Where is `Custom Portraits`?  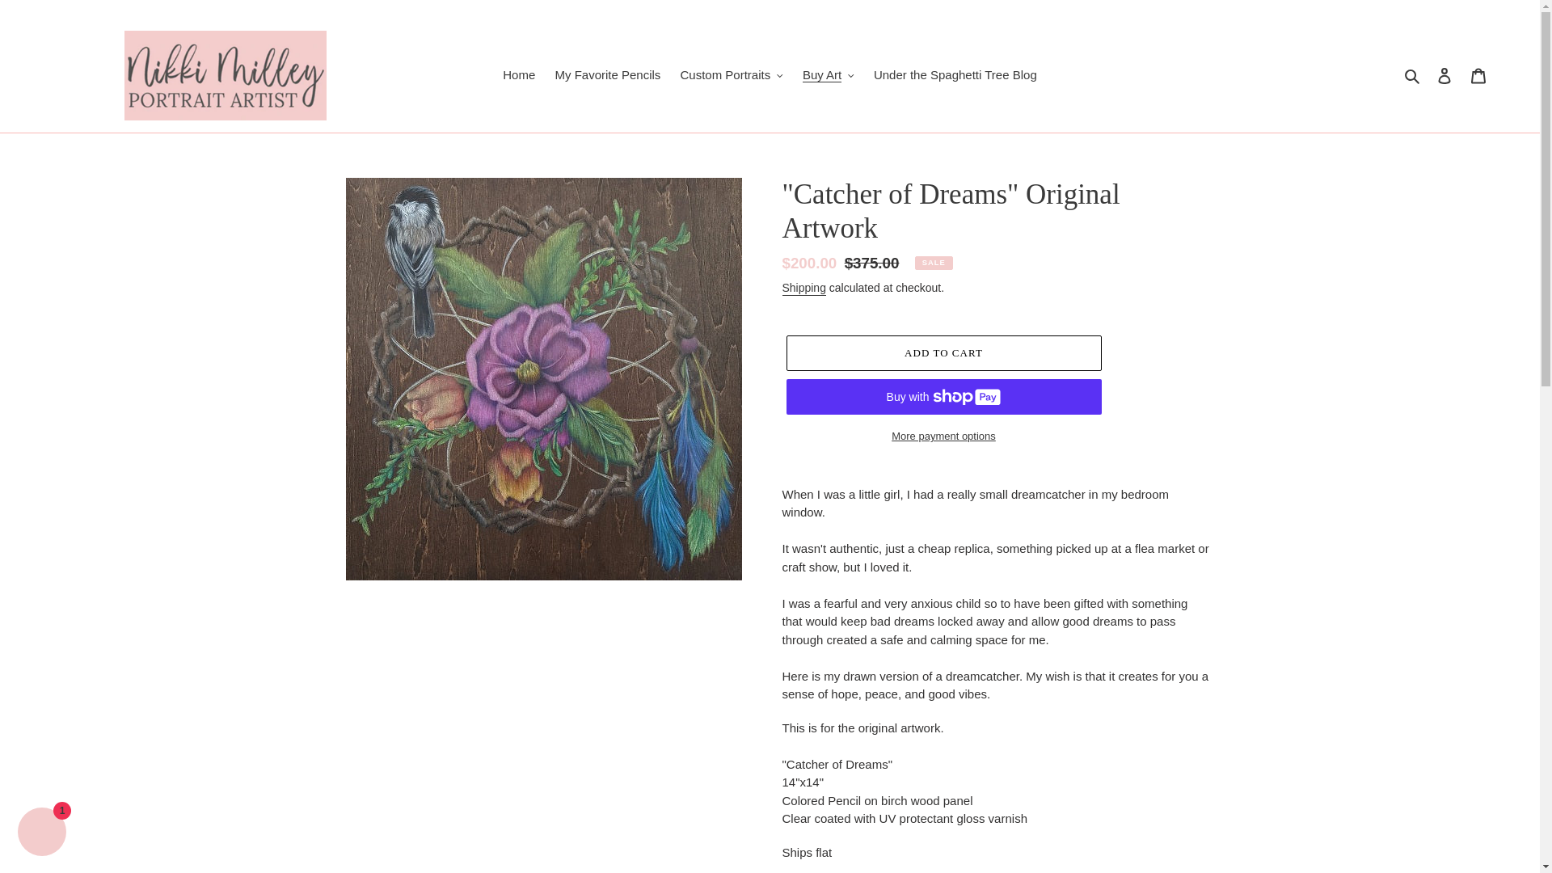 Custom Portraits is located at coordinates (732, 75).